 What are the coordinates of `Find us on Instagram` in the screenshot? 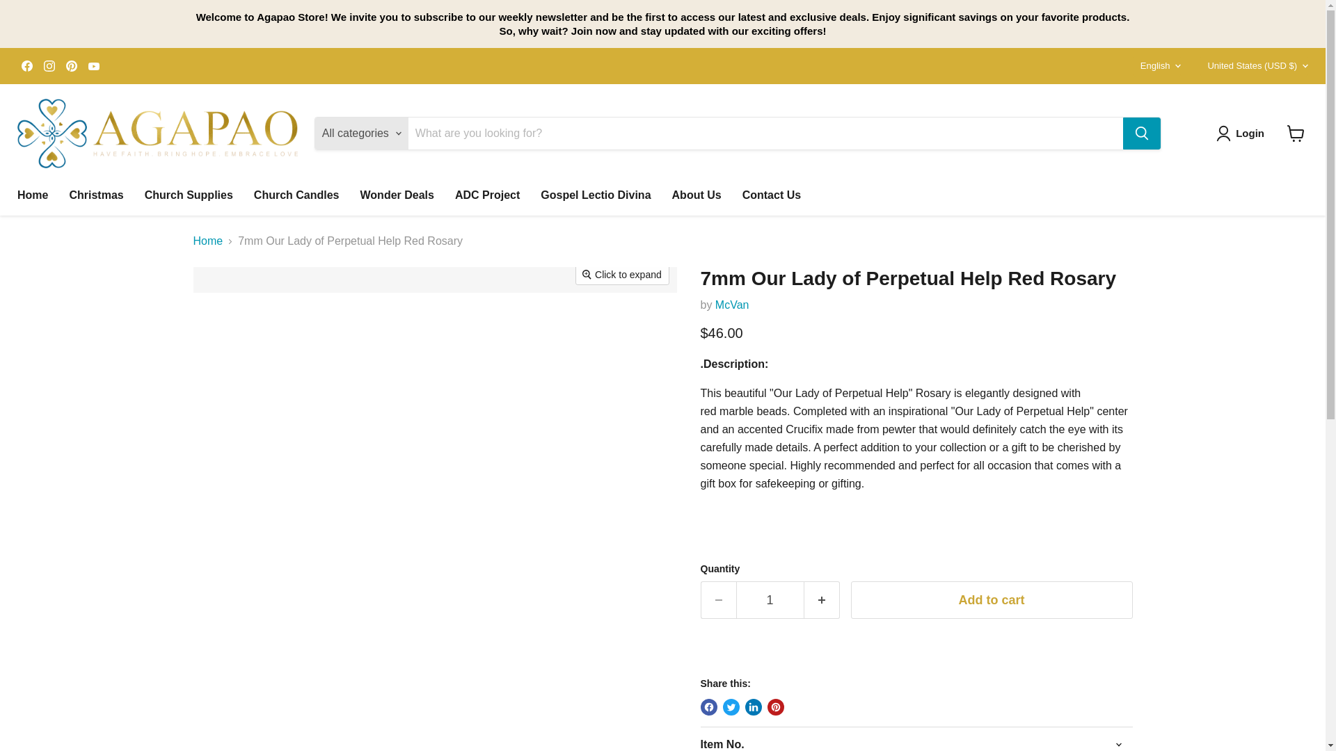 It's located at (49, 66).